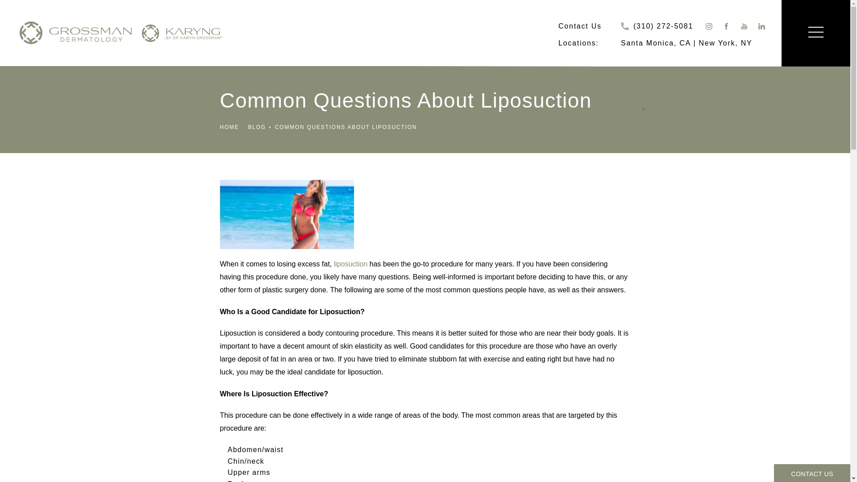 The height and width of the screenshot is (482, 857). What do you see at coordinates (726, 26) in the screenshot?
I see `Grossman Dermatology on Facebook` at bounding box center [726, 26].